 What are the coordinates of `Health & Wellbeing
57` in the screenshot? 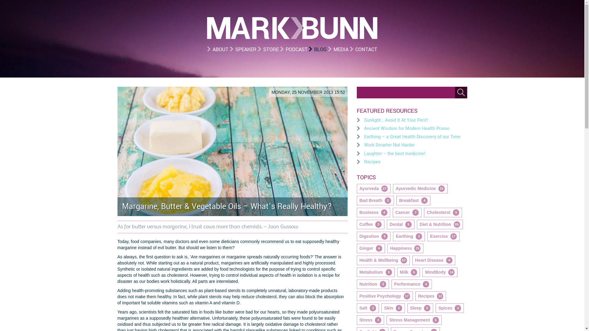 It's located at (383, 261).